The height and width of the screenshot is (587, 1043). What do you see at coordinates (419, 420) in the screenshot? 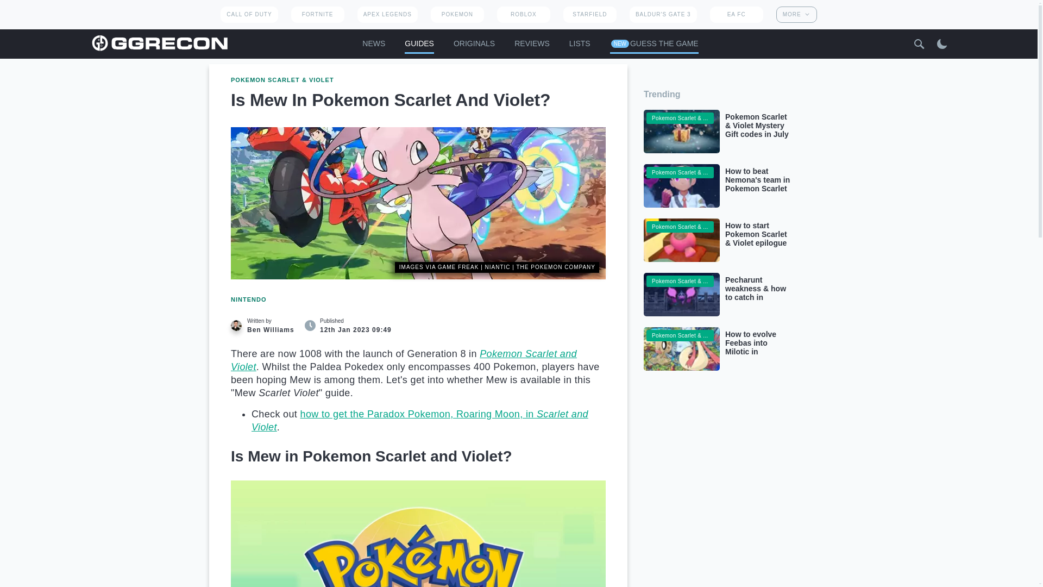
I see `Roaring Moon Location In Pokemon Scarlet And Violet` at bounding box center [419, 420].